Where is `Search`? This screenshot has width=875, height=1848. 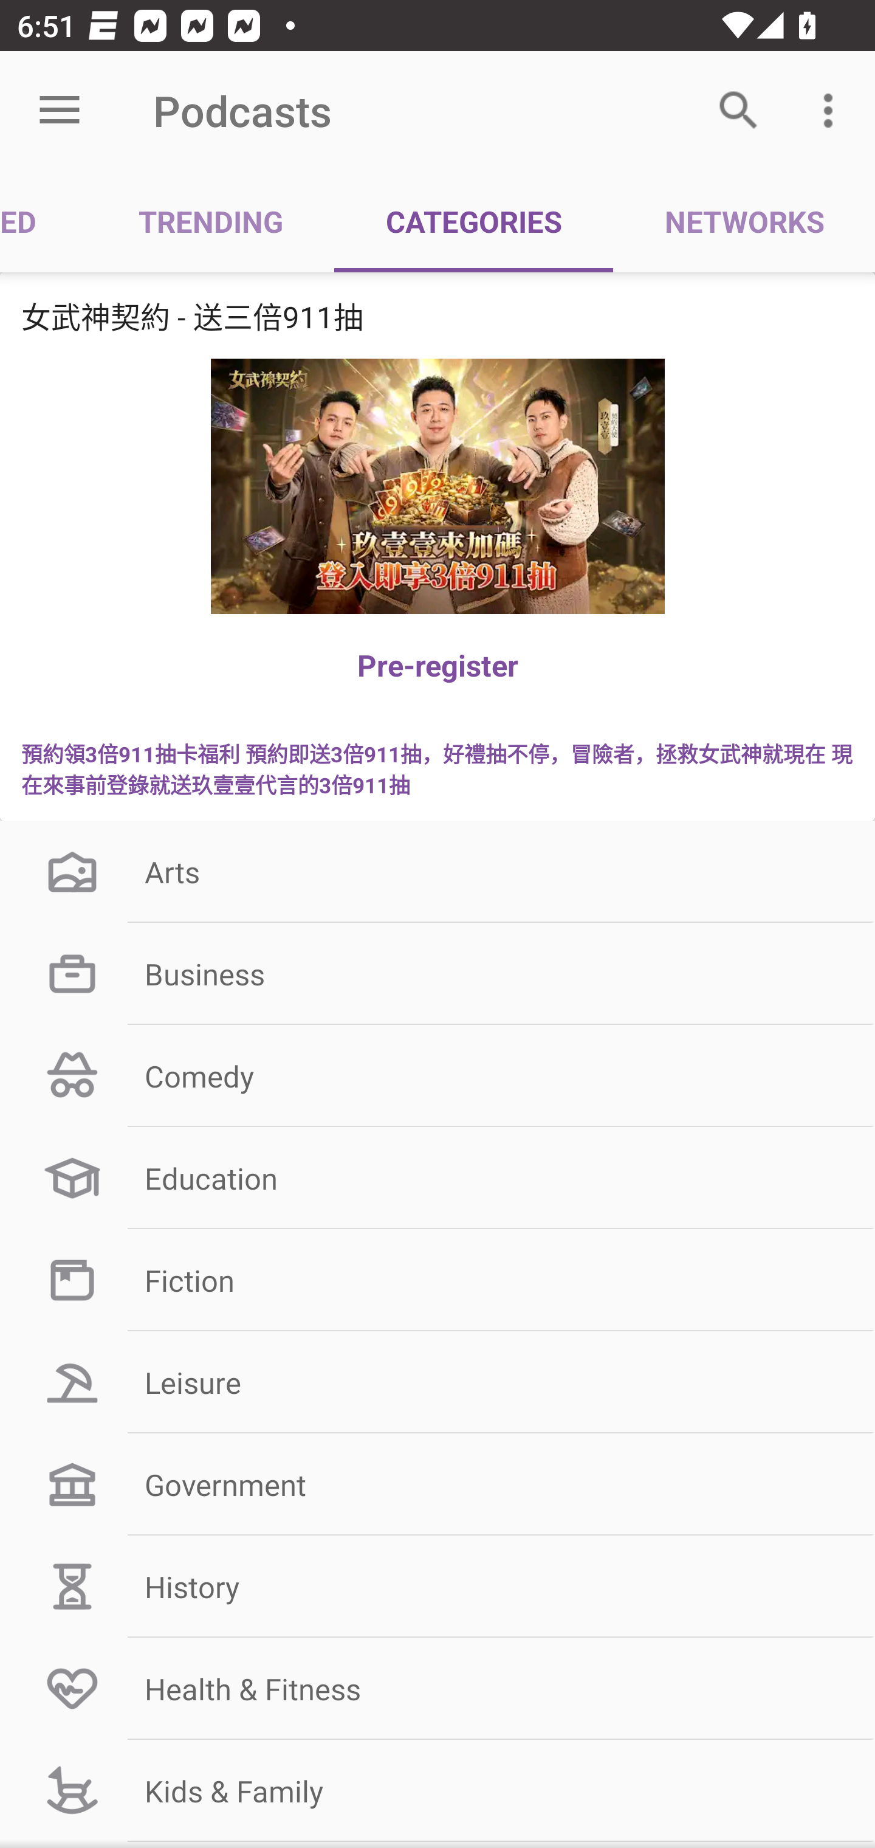
Search is located at coordinates (739, 111).